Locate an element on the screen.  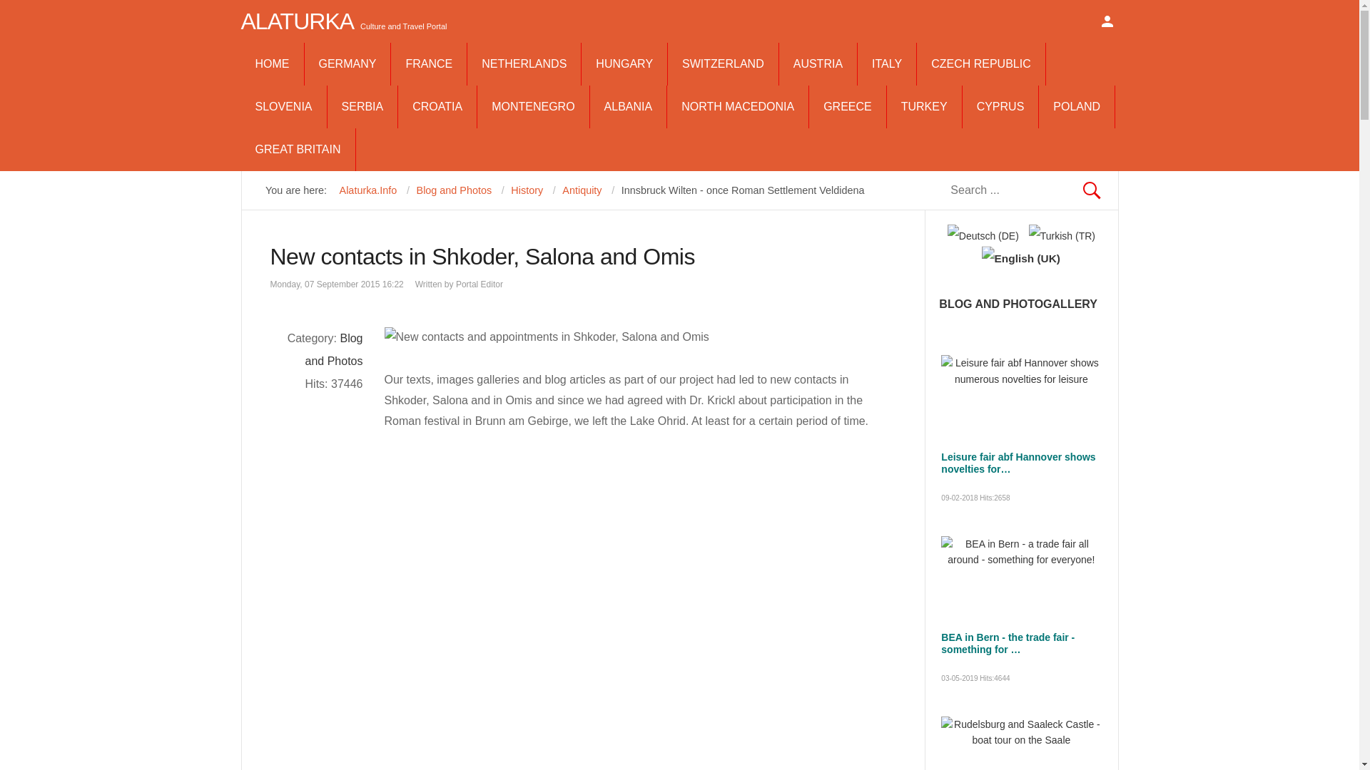
HUNGARY is located at coordinates (624, 64).